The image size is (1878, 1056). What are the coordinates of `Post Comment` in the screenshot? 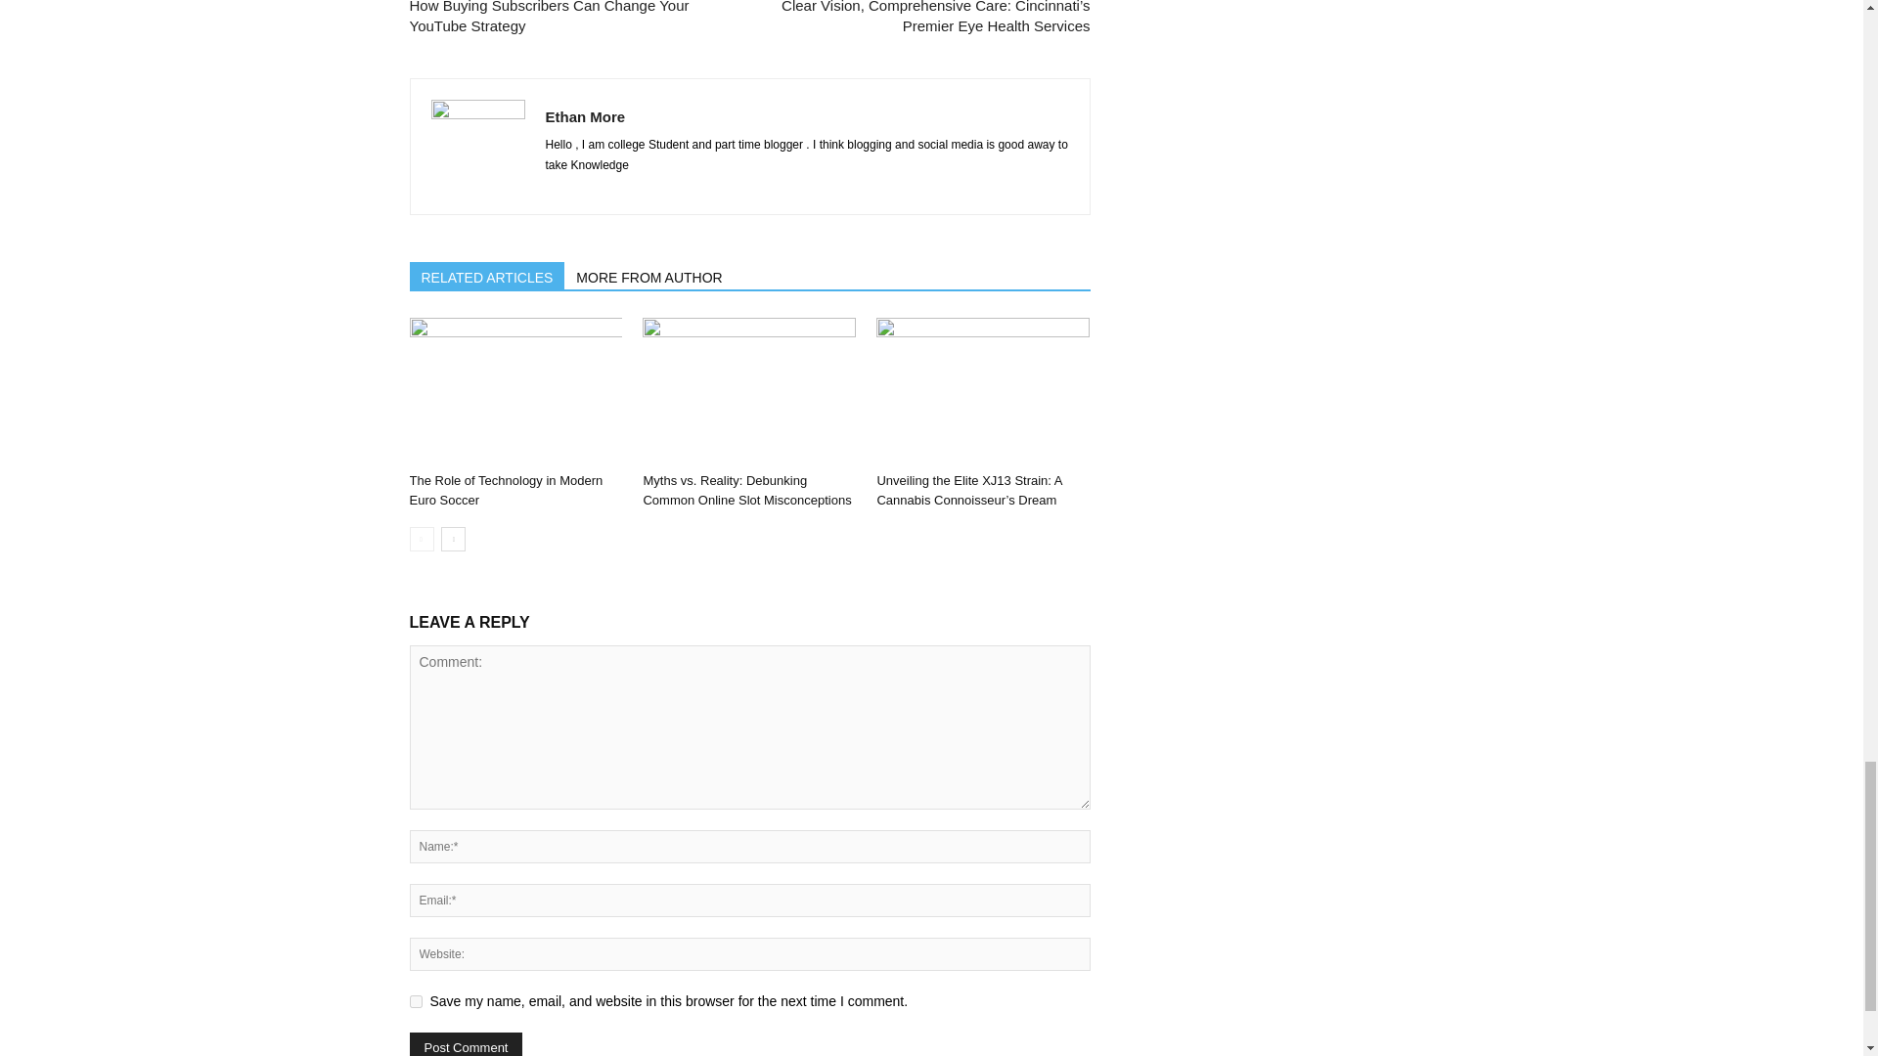 It's located at (466, 1044).